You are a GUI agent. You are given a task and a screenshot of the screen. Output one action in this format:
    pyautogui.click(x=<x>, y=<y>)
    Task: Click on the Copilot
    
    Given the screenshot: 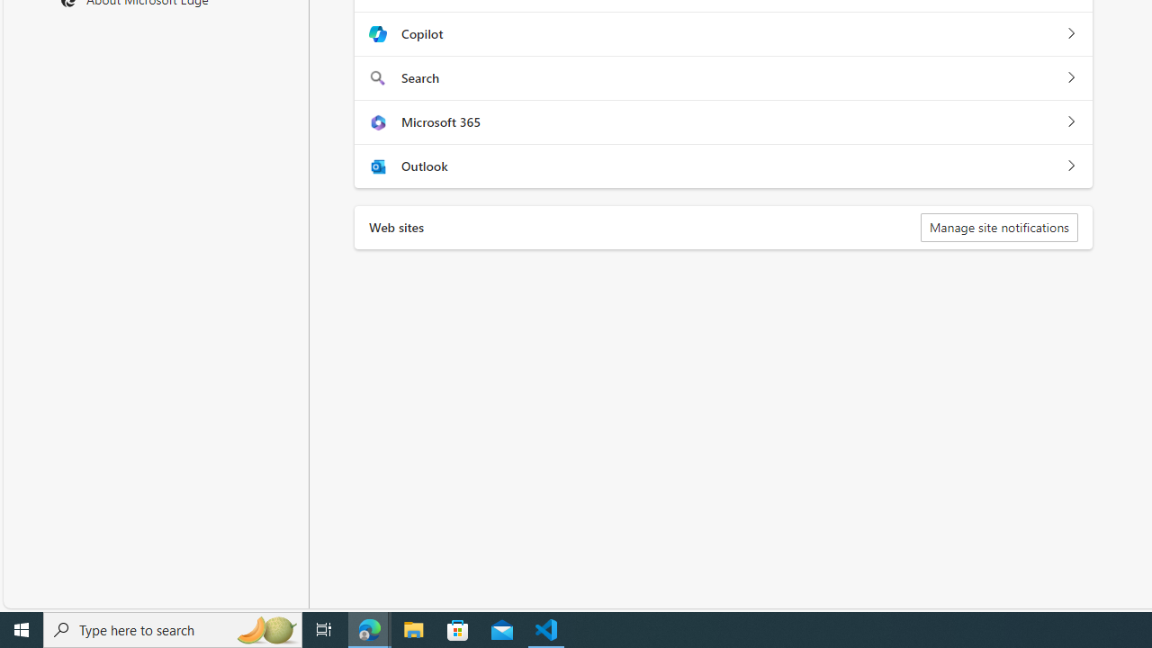 What is the action you would take?
    pyautogui.click(x=1071, y=34)
    